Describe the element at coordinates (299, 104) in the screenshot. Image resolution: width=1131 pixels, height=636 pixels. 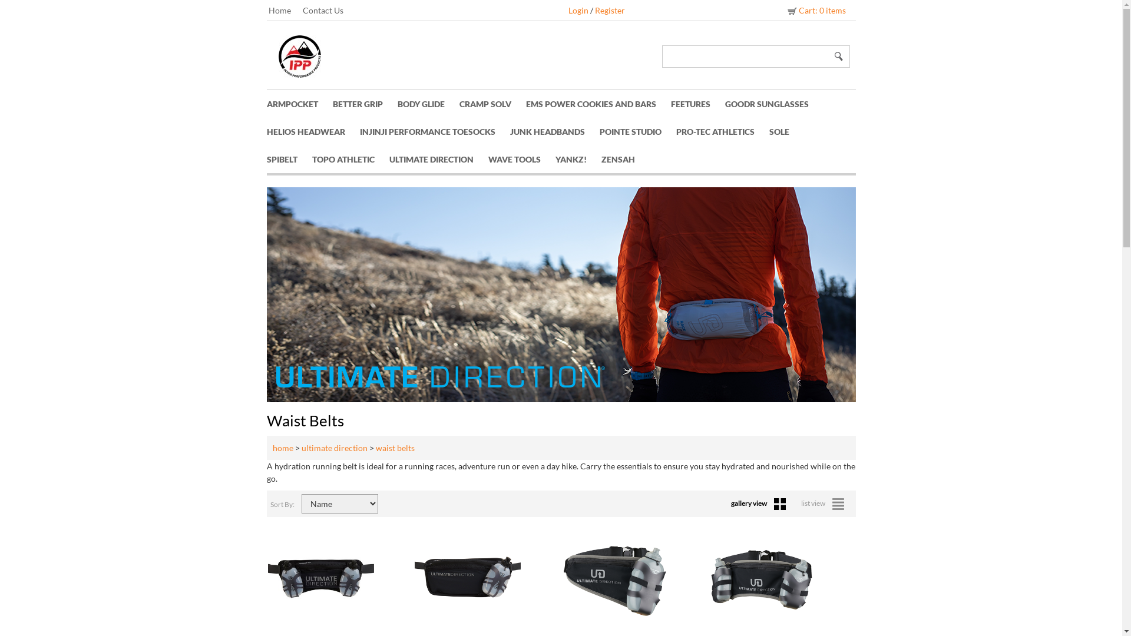
I see `ARMPOCKET` at that location.